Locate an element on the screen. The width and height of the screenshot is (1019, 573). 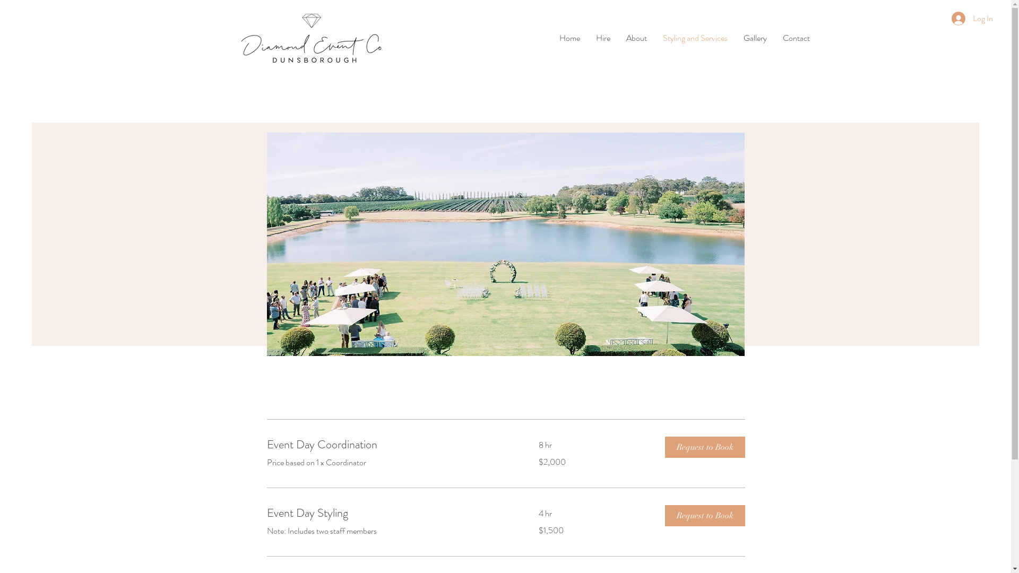
Home is located at coordinates (569, 38).